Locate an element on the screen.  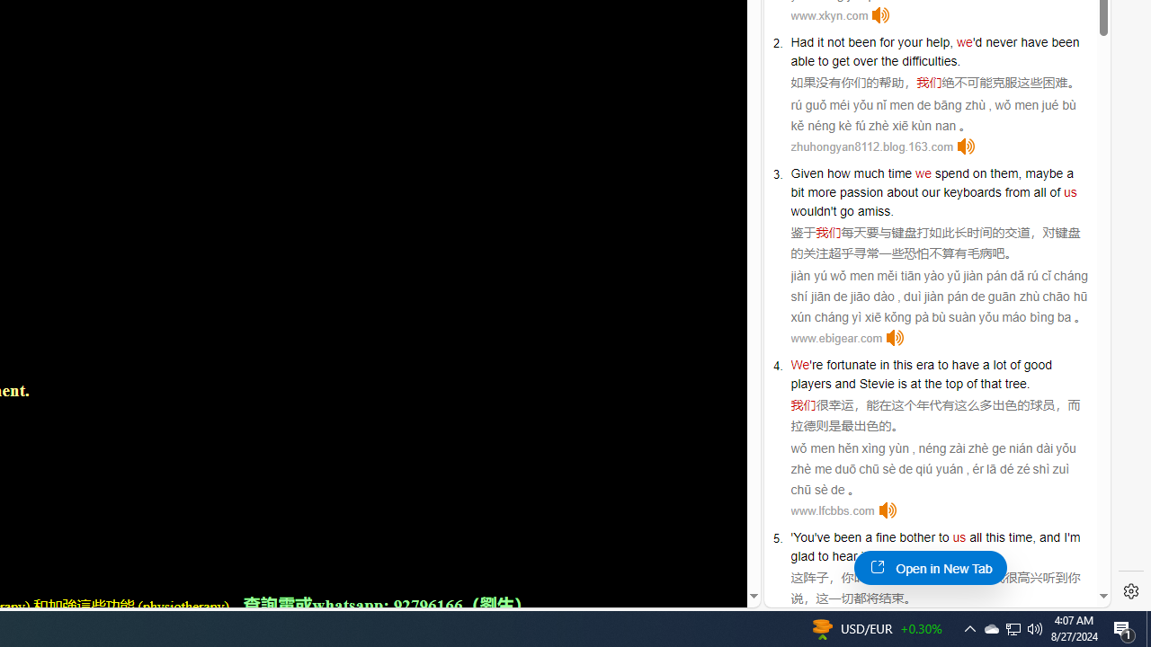
from is located at coordinates (1017, 191).